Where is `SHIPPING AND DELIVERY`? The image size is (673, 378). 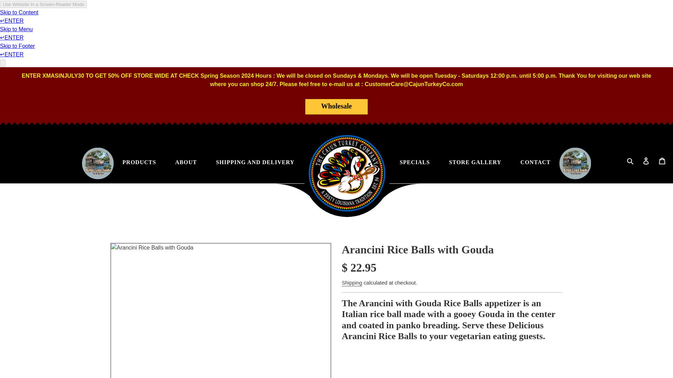 SHIPPING AND DELIVERY is located at coordinates (255, 163).